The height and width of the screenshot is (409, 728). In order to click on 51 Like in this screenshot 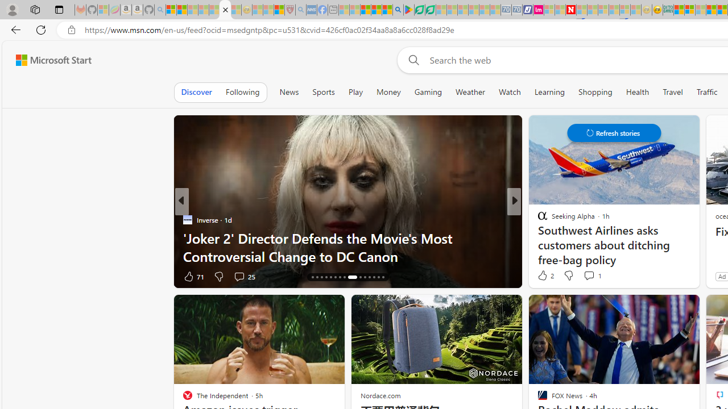, I will do `click(544, 276)`.